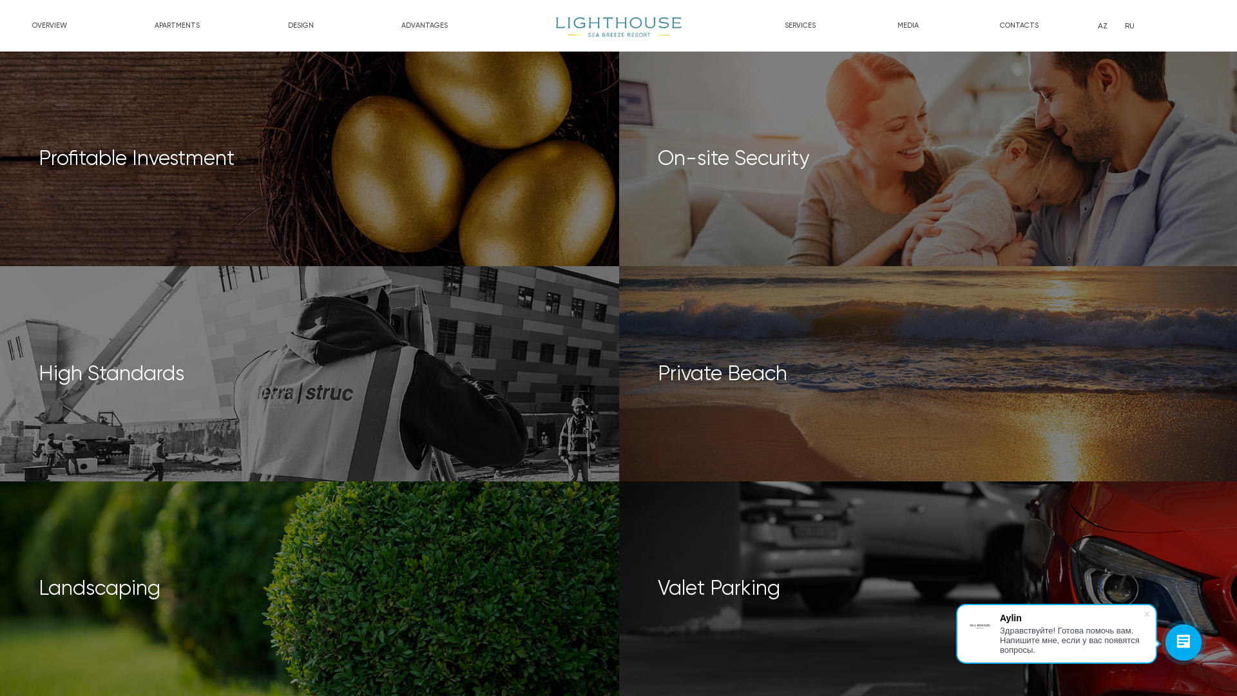 This screenshot has width=1237, height=696. I want to click on RU, so click(1130, 26).